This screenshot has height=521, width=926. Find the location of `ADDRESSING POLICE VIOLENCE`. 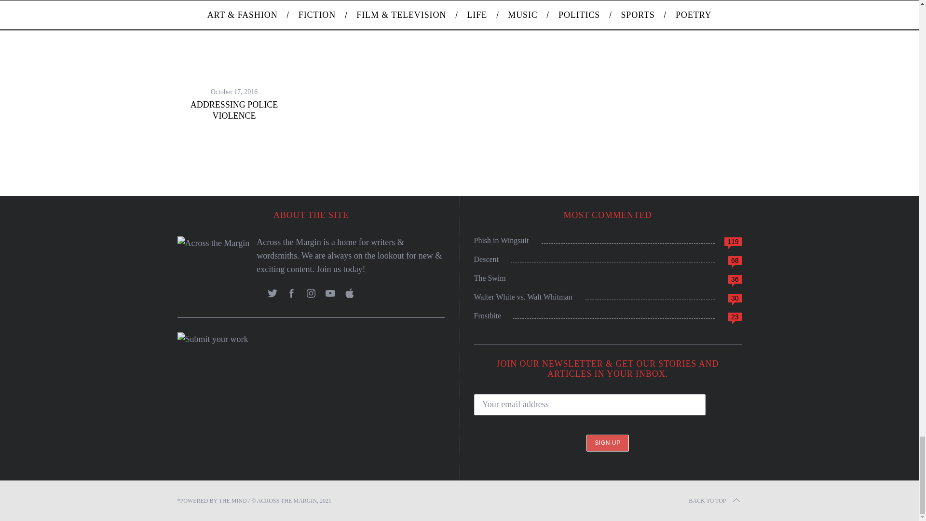

ADDRESSING POLICE VIOLENCE is located at coordinates (234, 110).